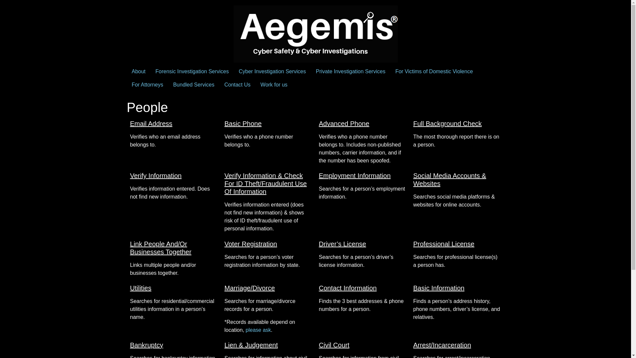 Image resolution: width=636 pixels, height=358 pixels. I want to click on For Attorneys, so click(147, 85).